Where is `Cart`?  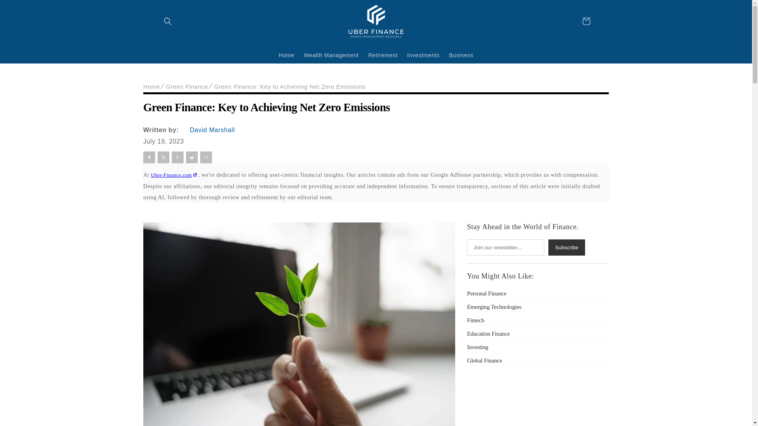
Cart is located at coordinates (585, 21).